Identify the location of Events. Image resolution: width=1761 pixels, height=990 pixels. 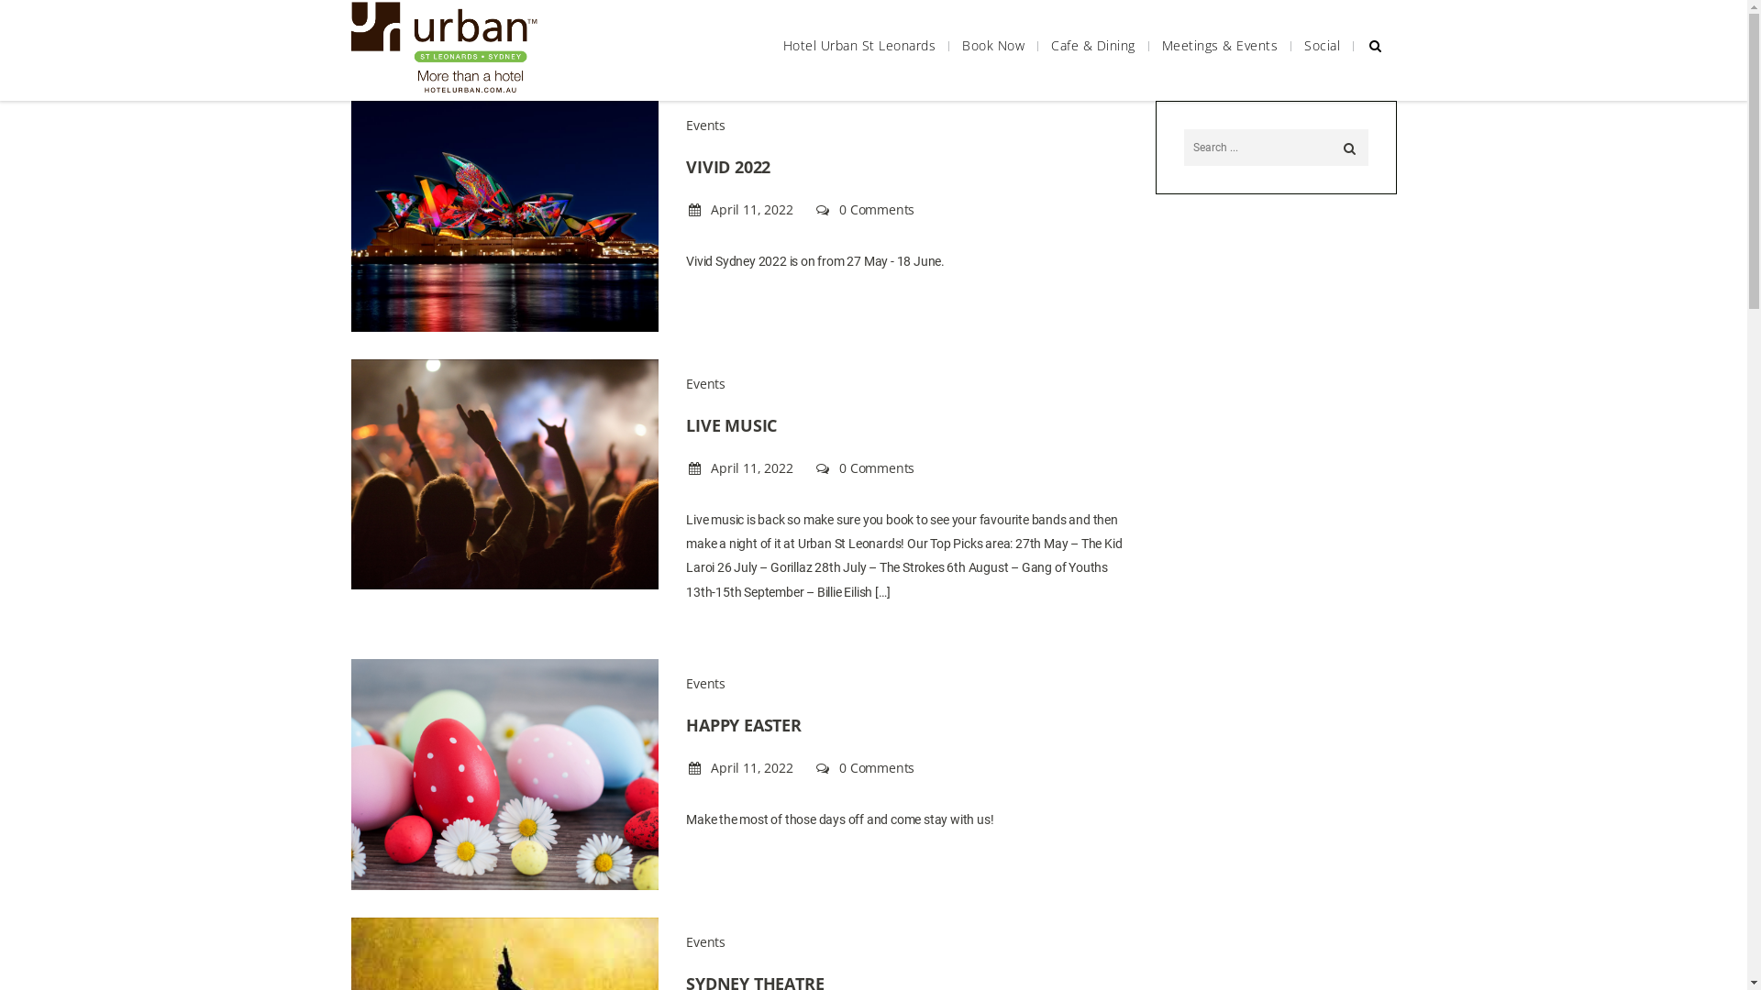
(706, 125).